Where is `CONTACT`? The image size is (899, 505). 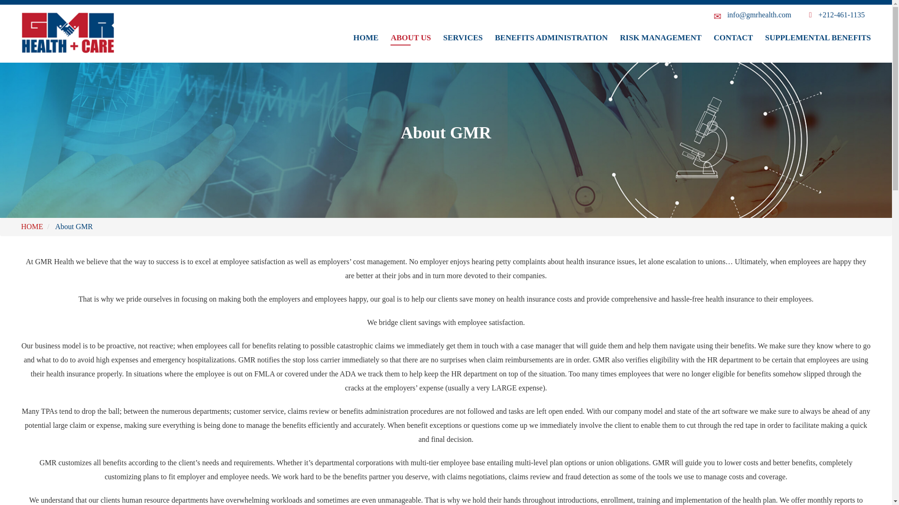 CONTACT is located at coordinates (733, 1).